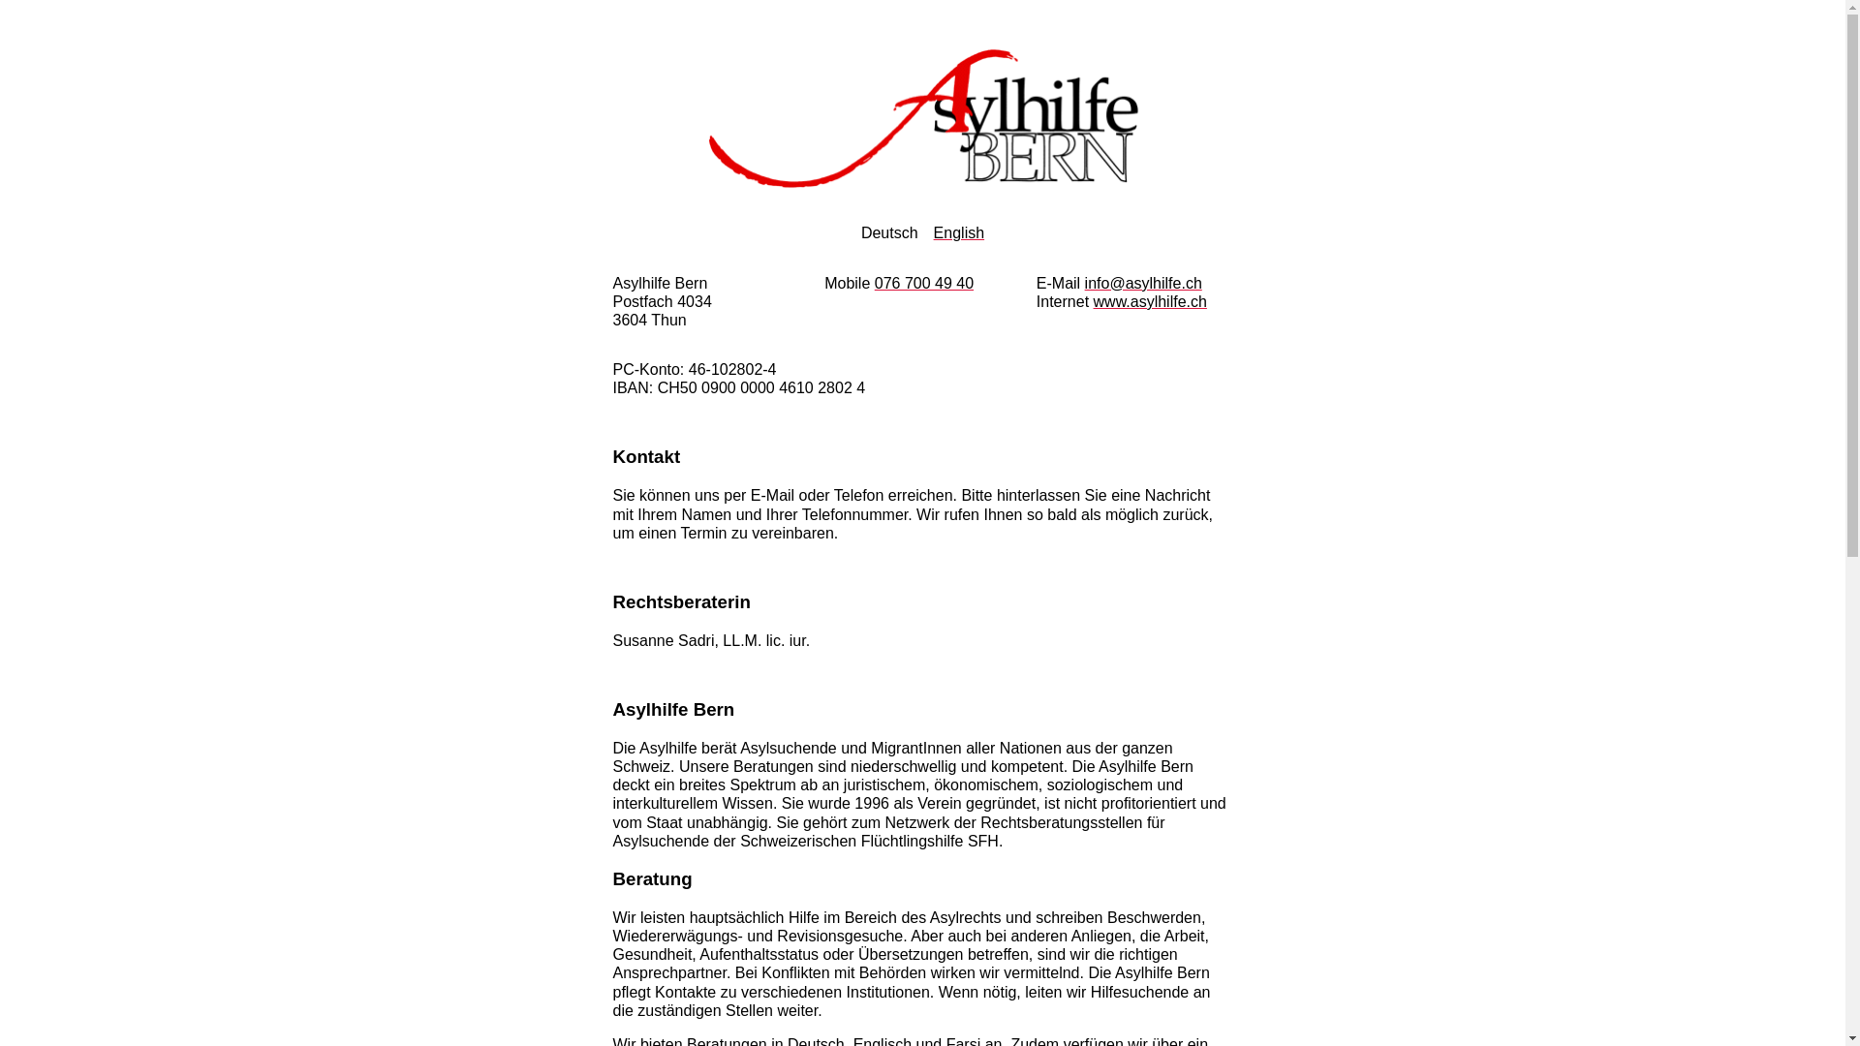  I want to click on English, so click(959, 232).